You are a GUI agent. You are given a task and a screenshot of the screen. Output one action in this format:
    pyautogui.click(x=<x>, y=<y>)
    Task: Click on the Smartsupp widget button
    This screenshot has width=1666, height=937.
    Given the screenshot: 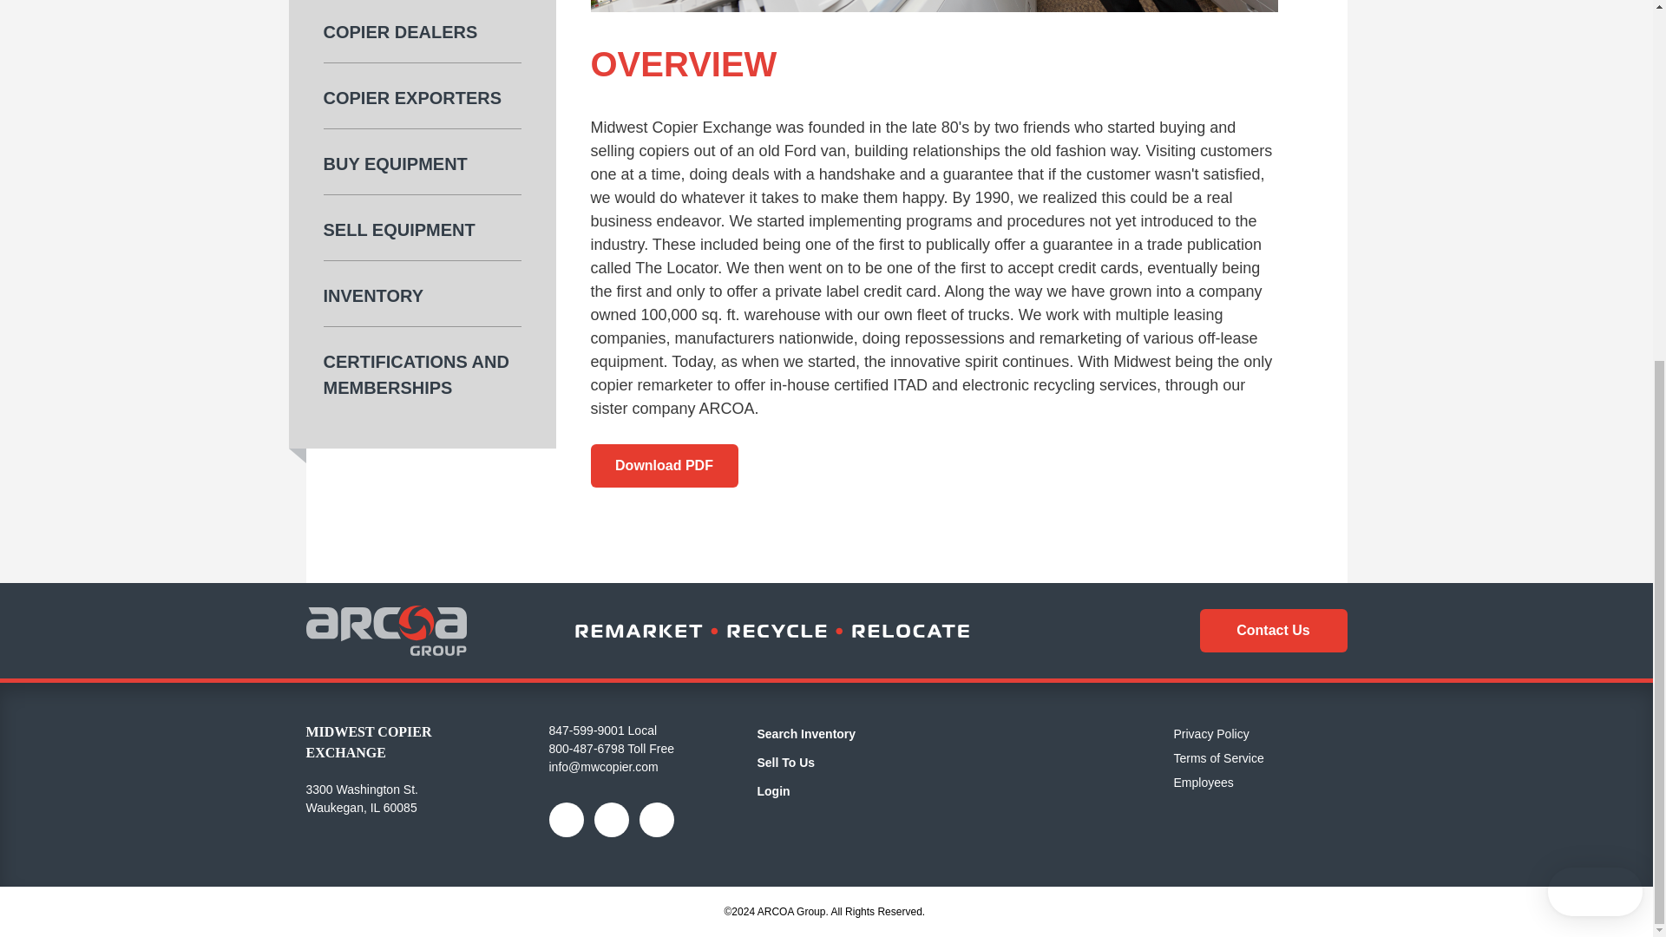 What is the action you would take?
    pyautogui.click(x=1595, y=311)
    